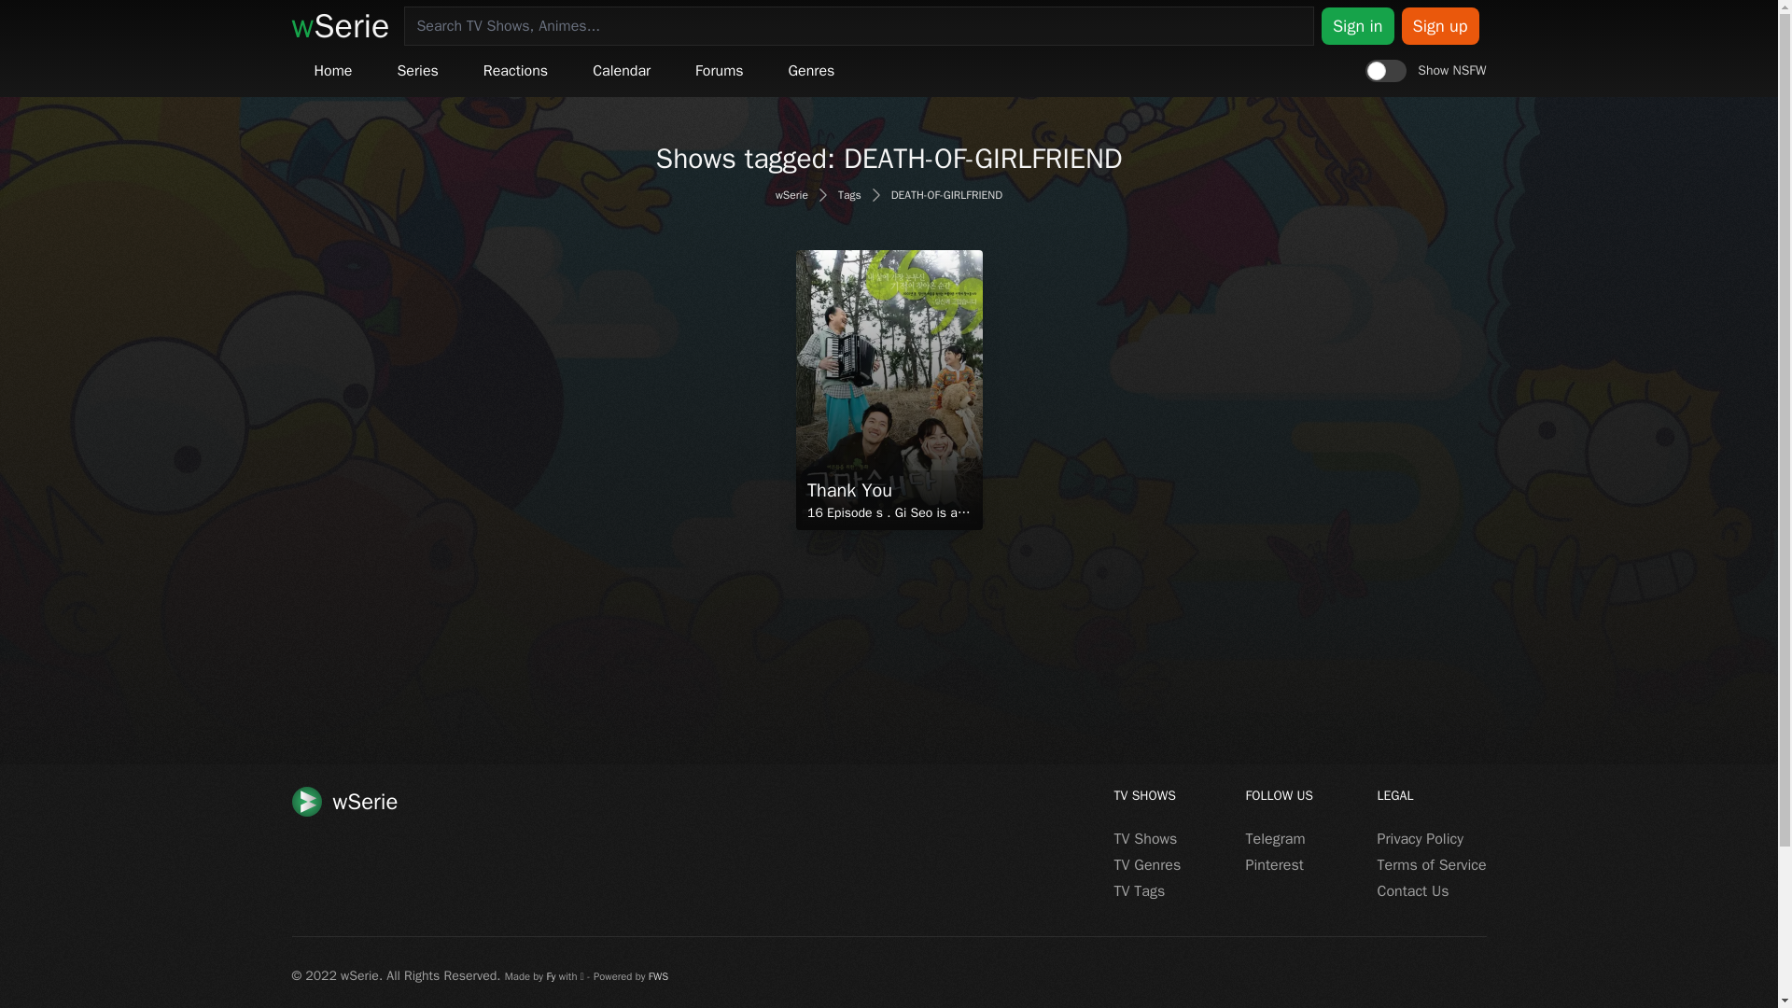  I want to click on wSerie, so click(340, 26).